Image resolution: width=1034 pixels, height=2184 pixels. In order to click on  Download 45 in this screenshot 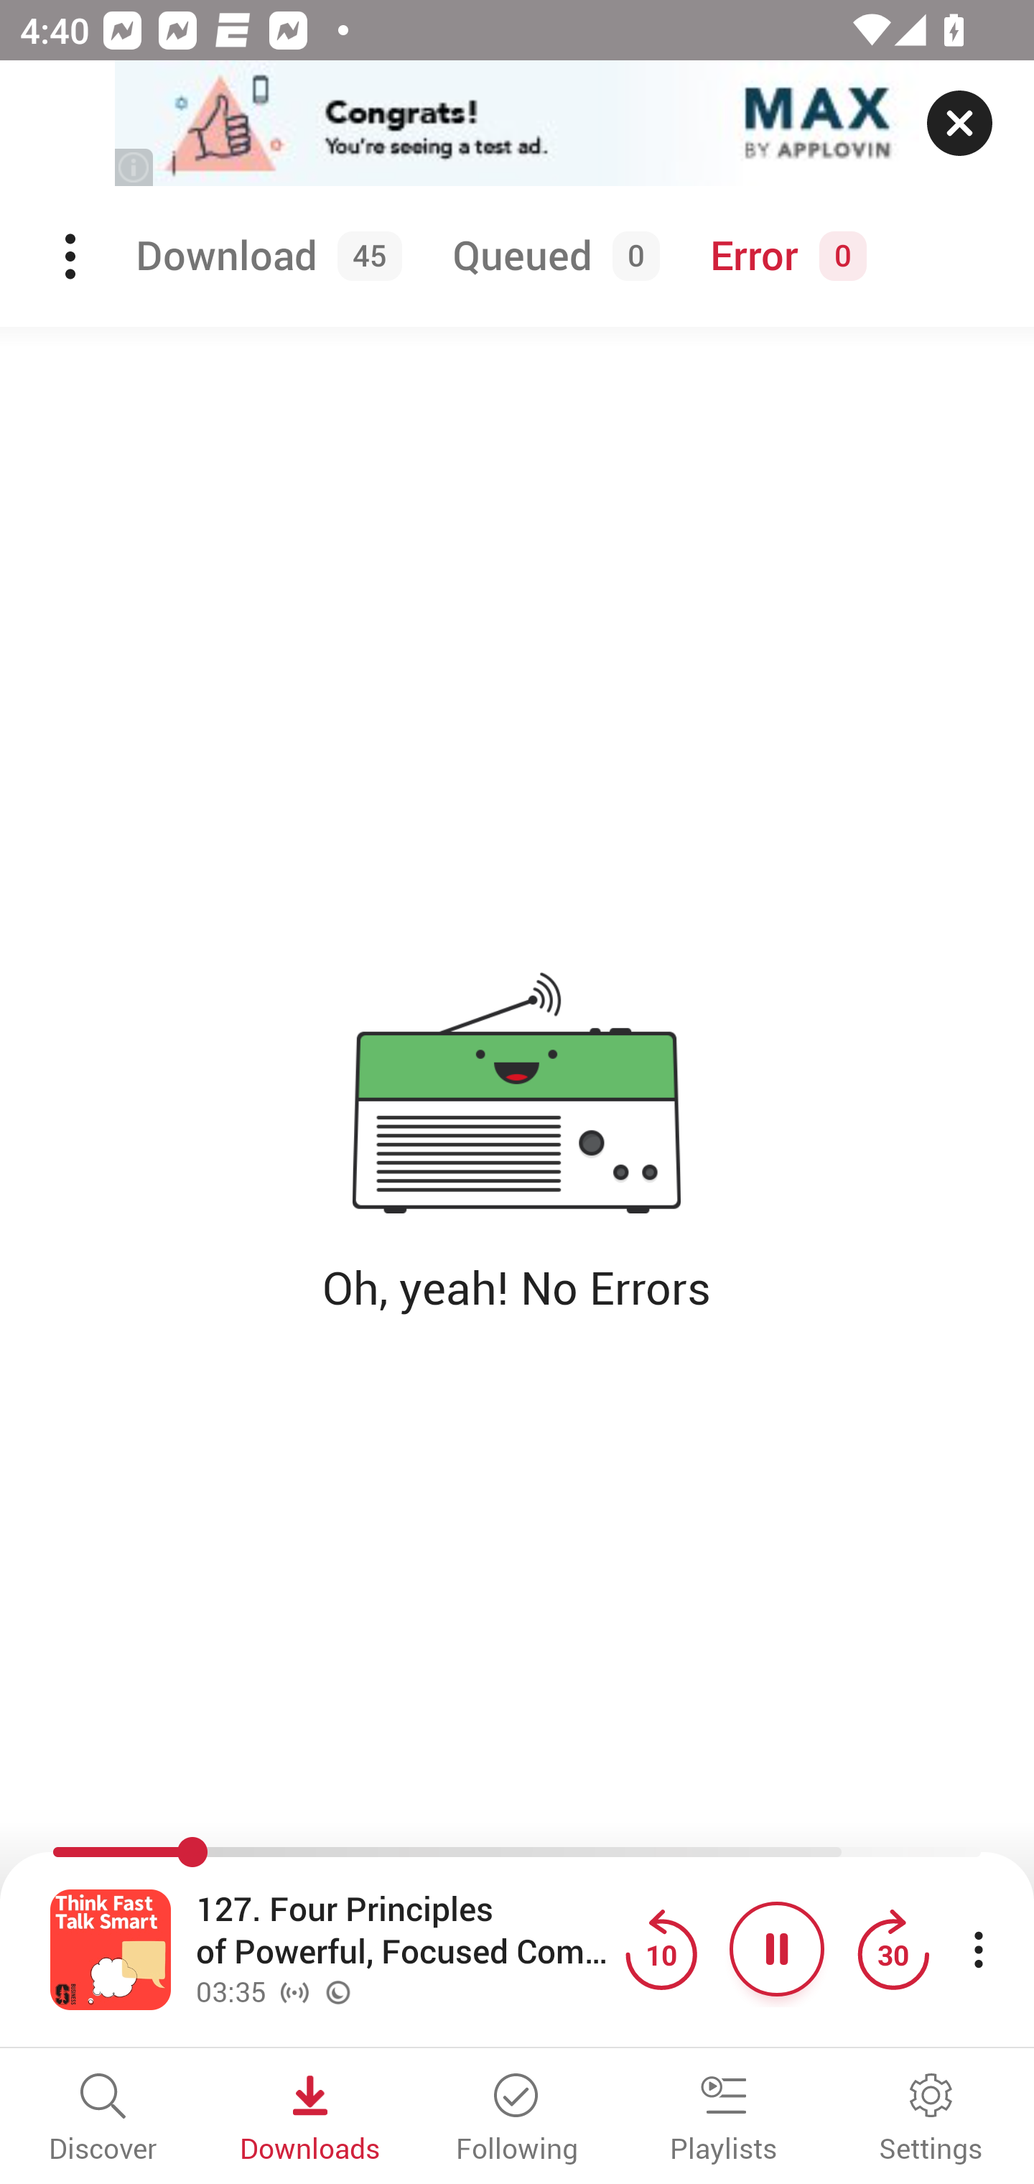, I will do `click(264, 256)`.